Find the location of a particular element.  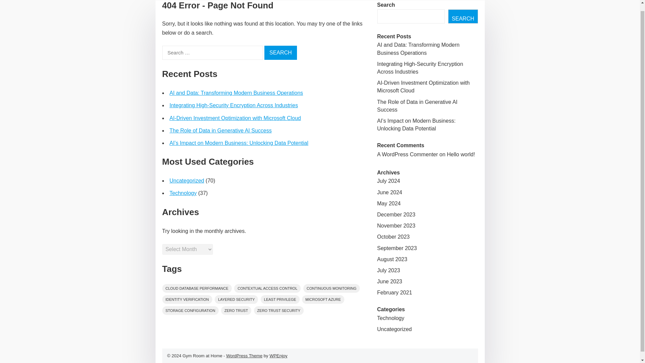

IDENTITY VERIFICATION is located at coordinates (187, 299).